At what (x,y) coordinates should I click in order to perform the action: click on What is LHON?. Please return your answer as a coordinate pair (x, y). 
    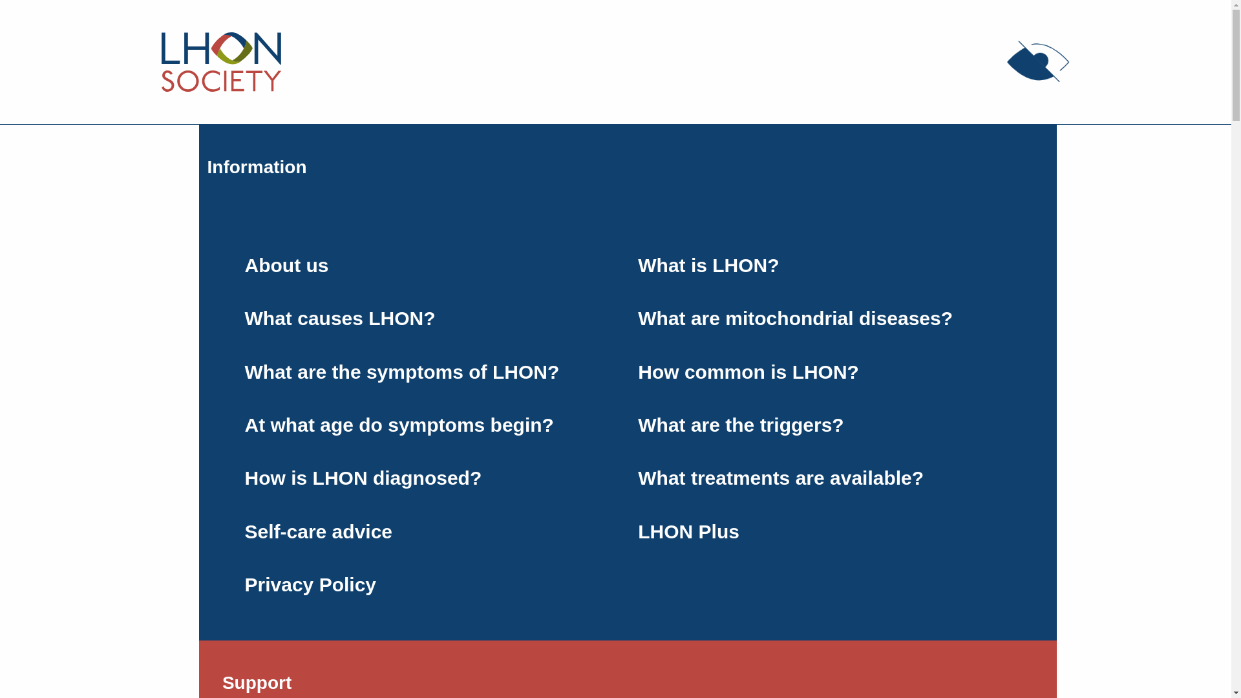
    Looking at the image, I should click on (825, 265).